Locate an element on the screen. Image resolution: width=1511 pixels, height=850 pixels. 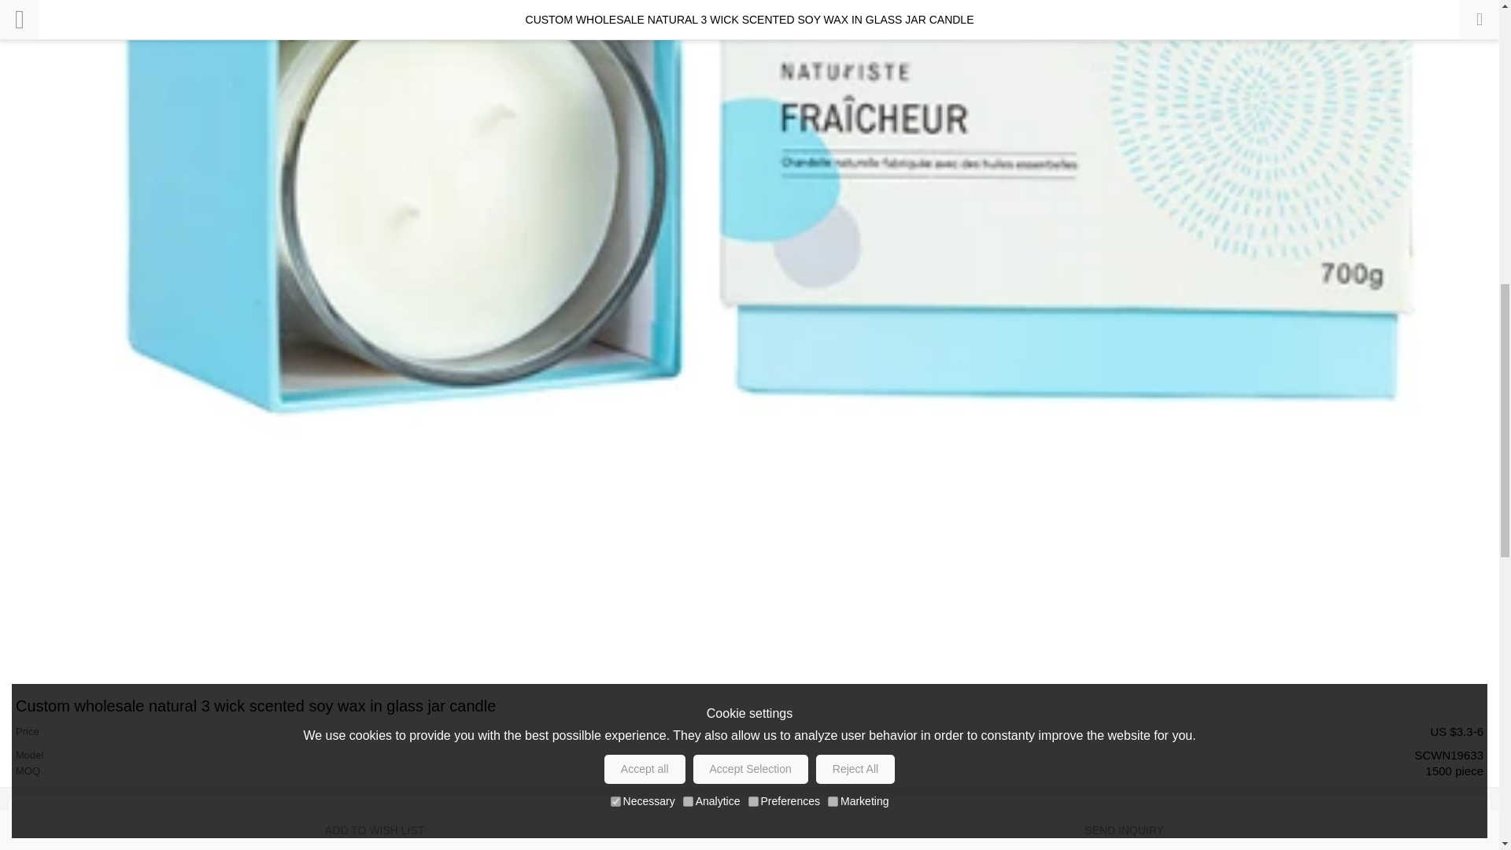
Review is located at coordinates (1462, 819).